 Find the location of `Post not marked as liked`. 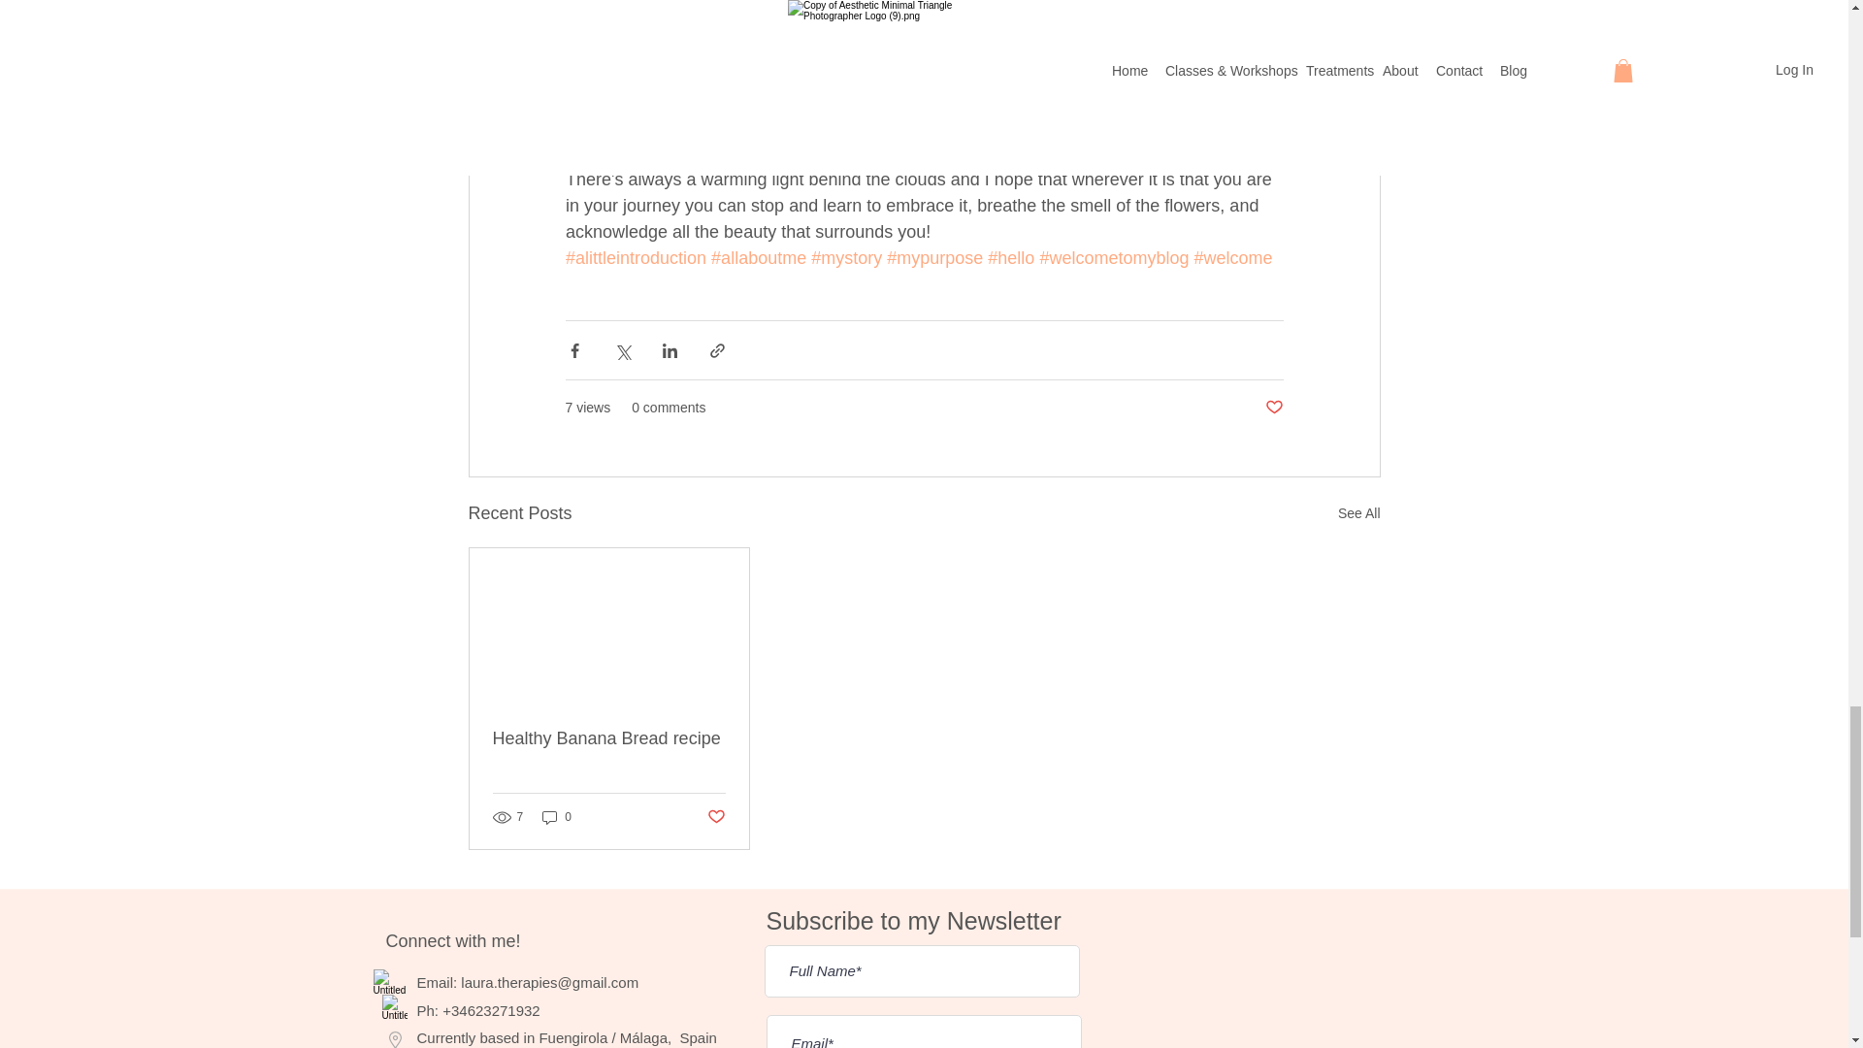

Post not marked as liked is located at coordinates (714, 817).